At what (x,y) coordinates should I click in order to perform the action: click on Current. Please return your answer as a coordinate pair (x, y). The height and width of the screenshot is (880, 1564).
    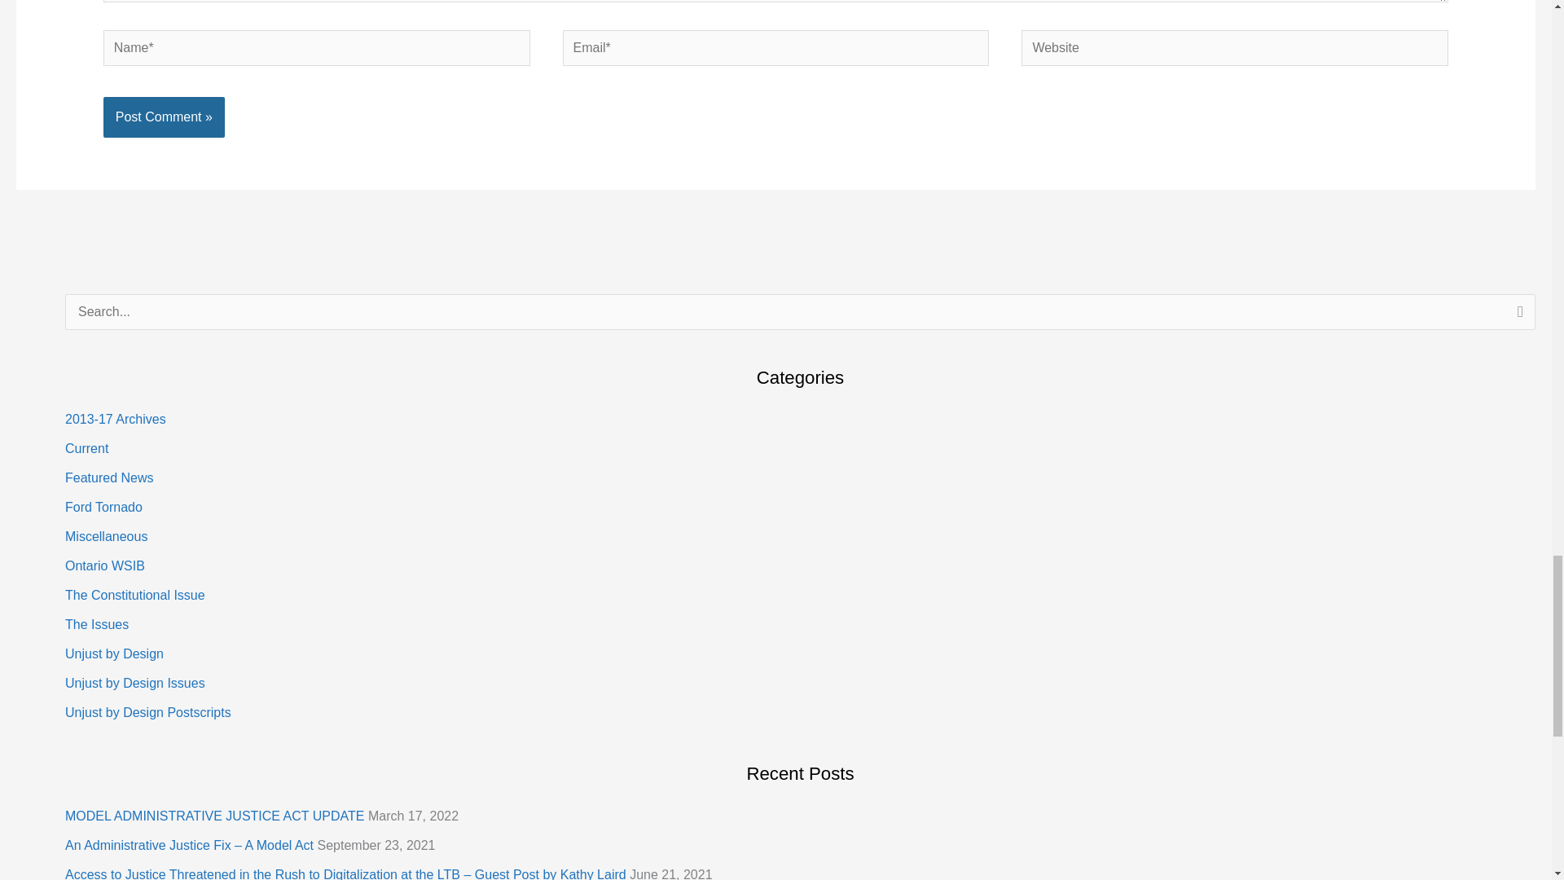
    Looking at the image, I should click on (86, 448).